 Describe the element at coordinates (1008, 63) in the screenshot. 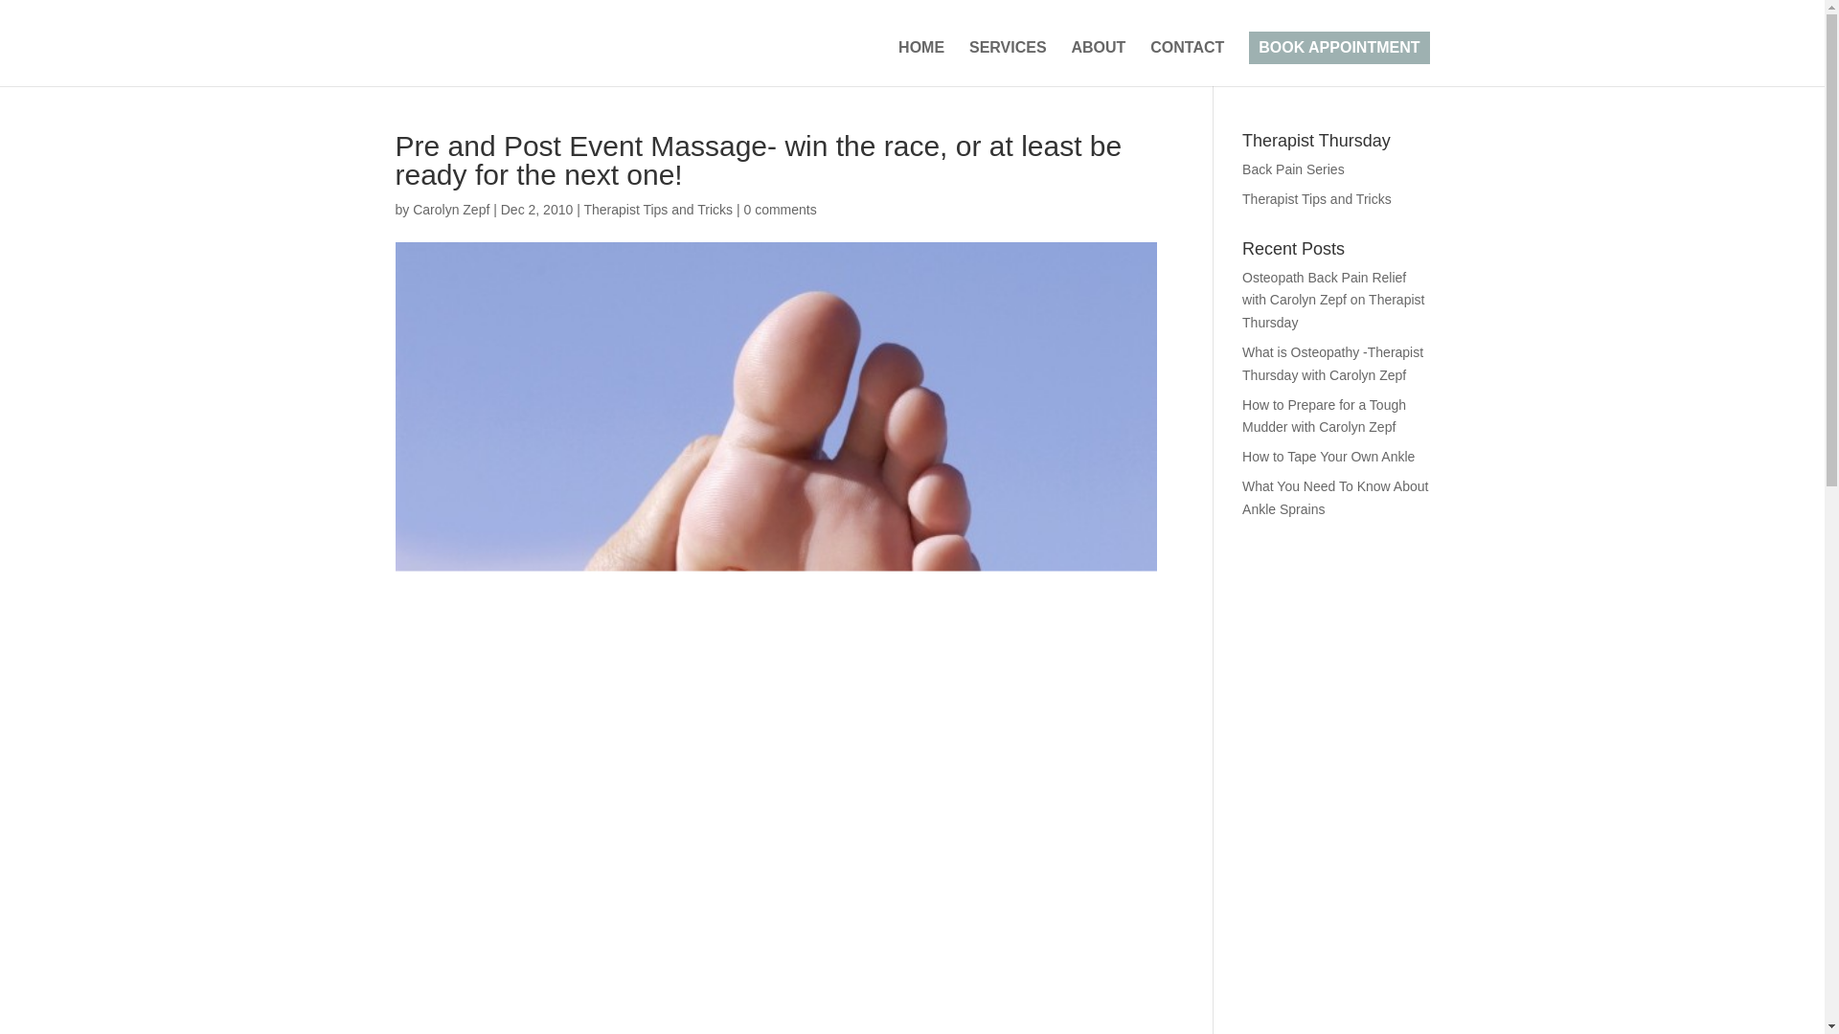

I see `SERVICES` at that location.